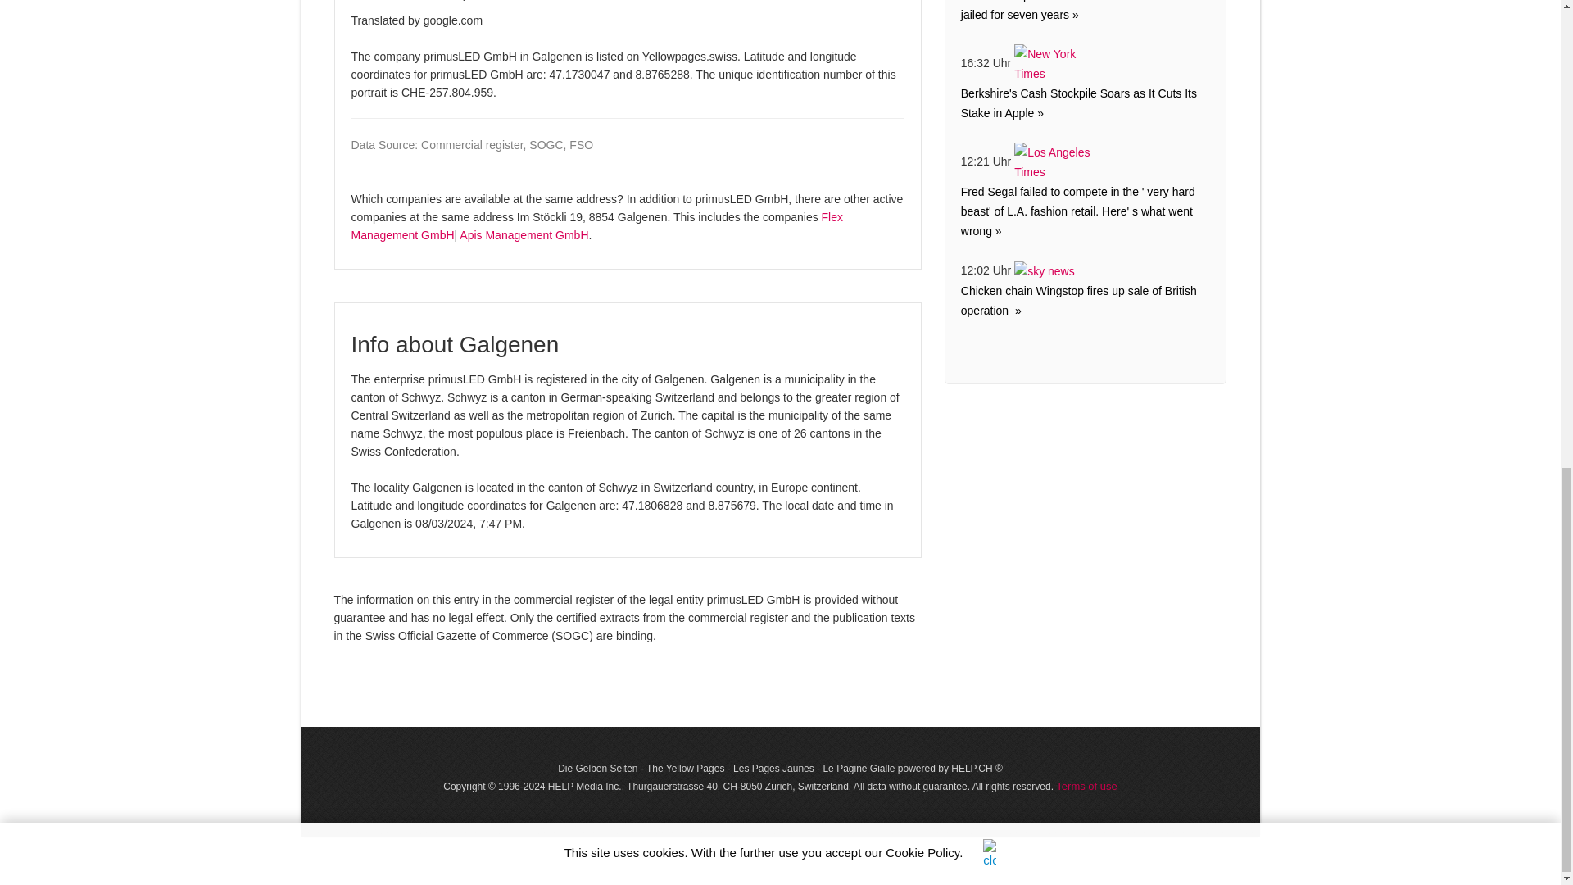 The image size is (1573, 885). I want to click on Flex Management GmbH, so click(596, 226).